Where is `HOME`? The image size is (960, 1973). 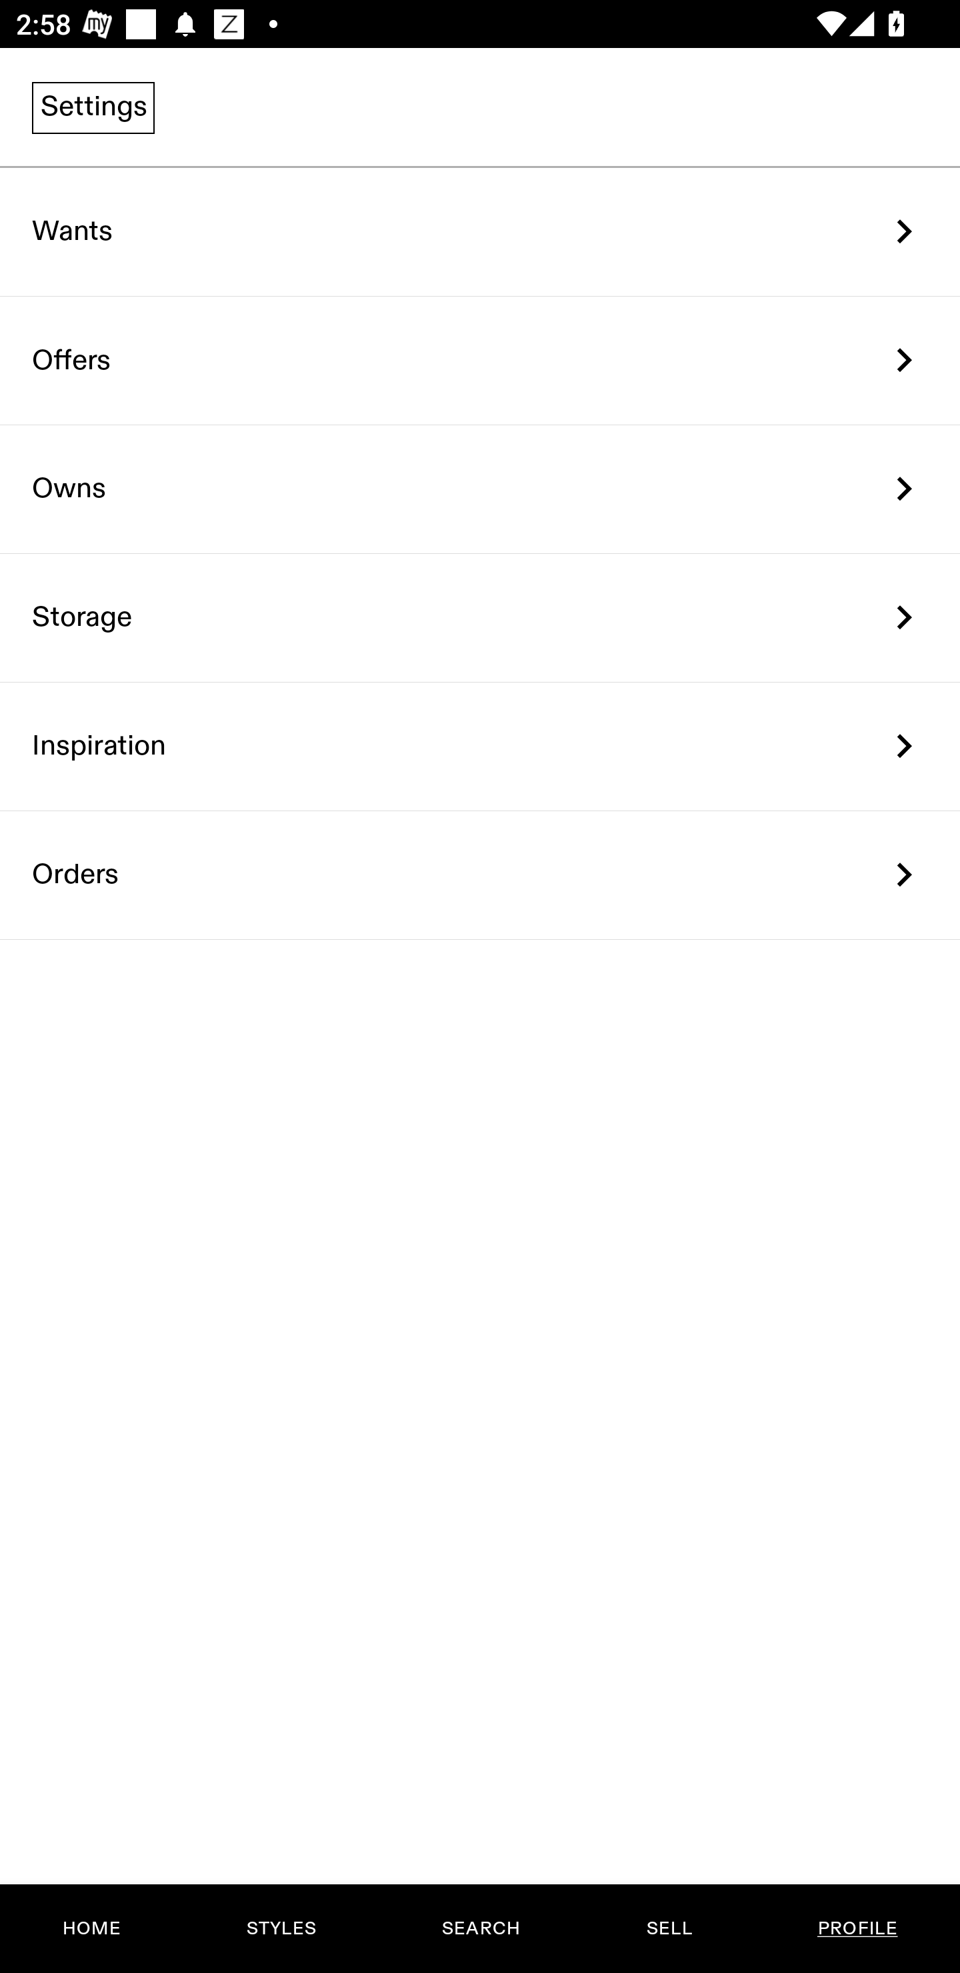
HOME is located at coordinates (92, 1928).